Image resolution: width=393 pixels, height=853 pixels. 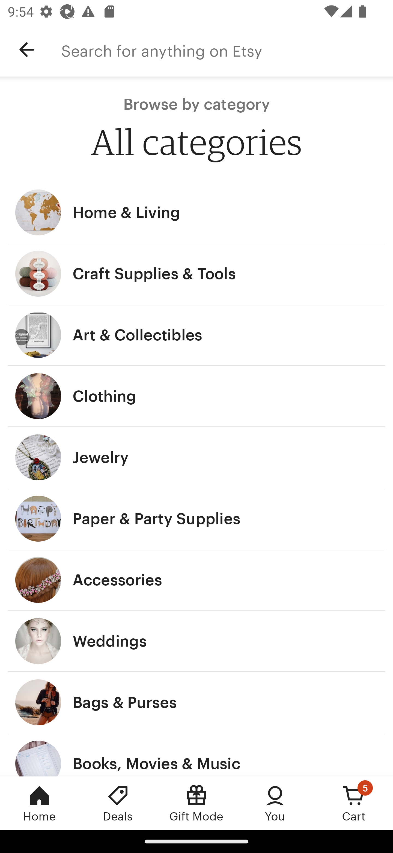 What do you see at coordinates (275, 803) in the screenshot?
I see `You` at bounding box center [275, 803].